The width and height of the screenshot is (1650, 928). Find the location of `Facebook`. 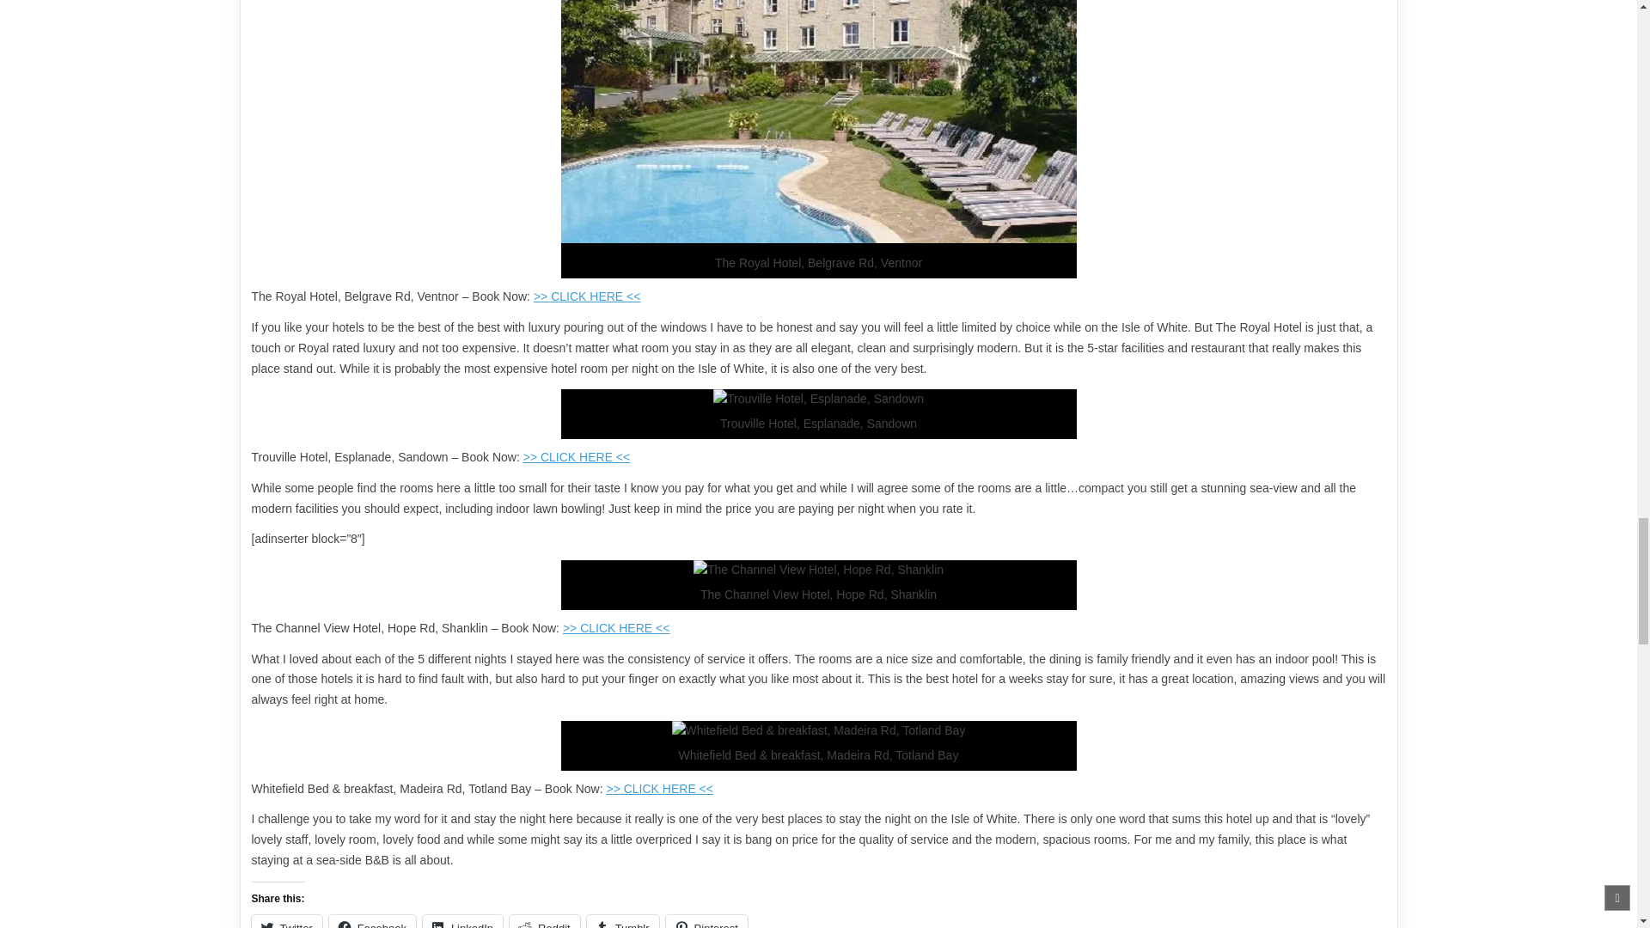

Facebook is located at coordinates (371, 921).